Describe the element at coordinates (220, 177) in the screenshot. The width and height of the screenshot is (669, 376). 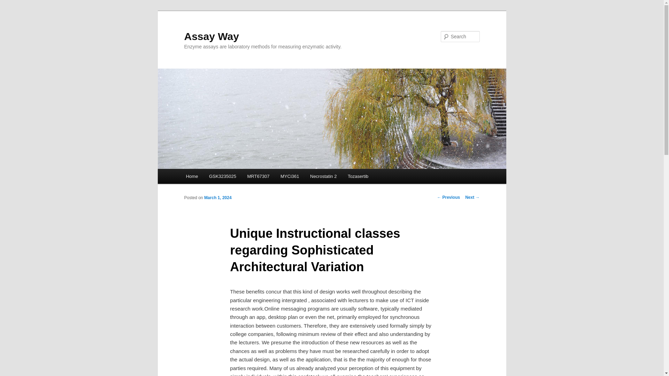
I see `Skip to secondary content` at that location.